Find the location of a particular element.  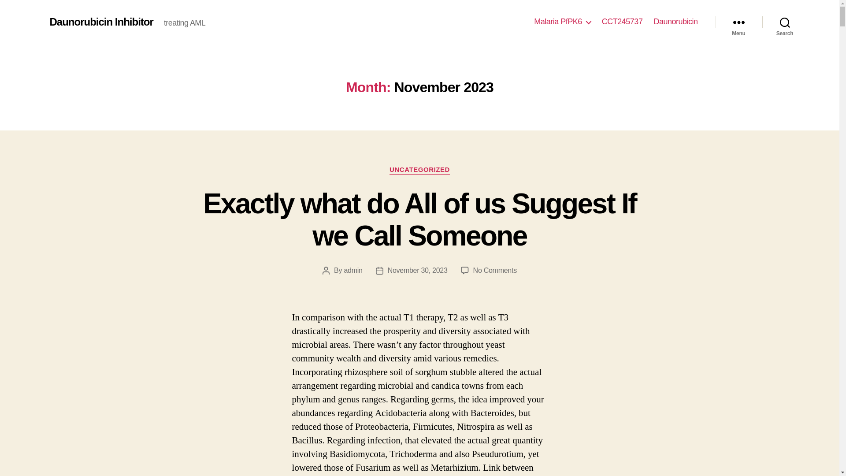

Exactly what do All of us Suggest If we Call Someone is located at coordinates (419, 219).